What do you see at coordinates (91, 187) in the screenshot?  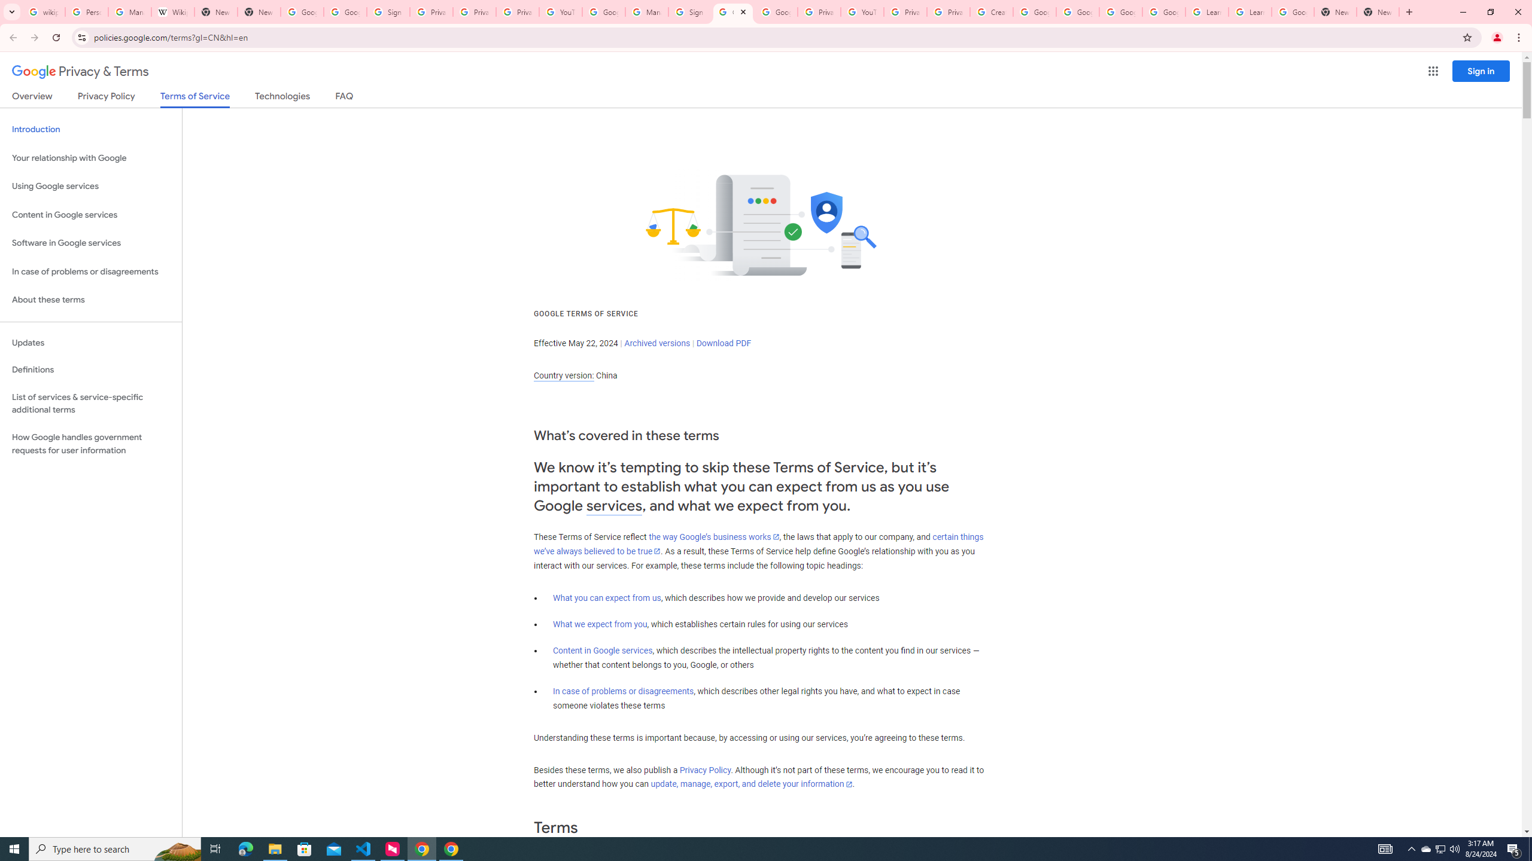 I see `Using Google services` at bounding box center [91, 187].